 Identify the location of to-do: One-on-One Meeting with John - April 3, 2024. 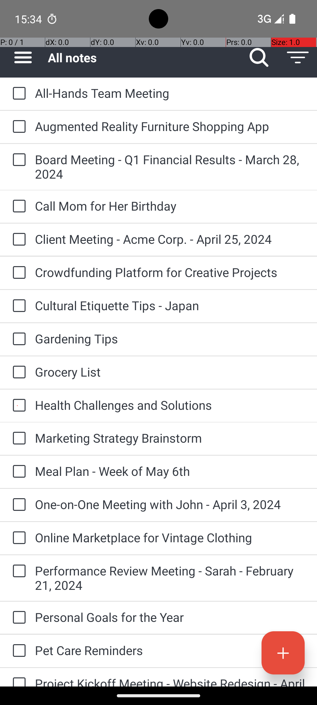
(18, 505).